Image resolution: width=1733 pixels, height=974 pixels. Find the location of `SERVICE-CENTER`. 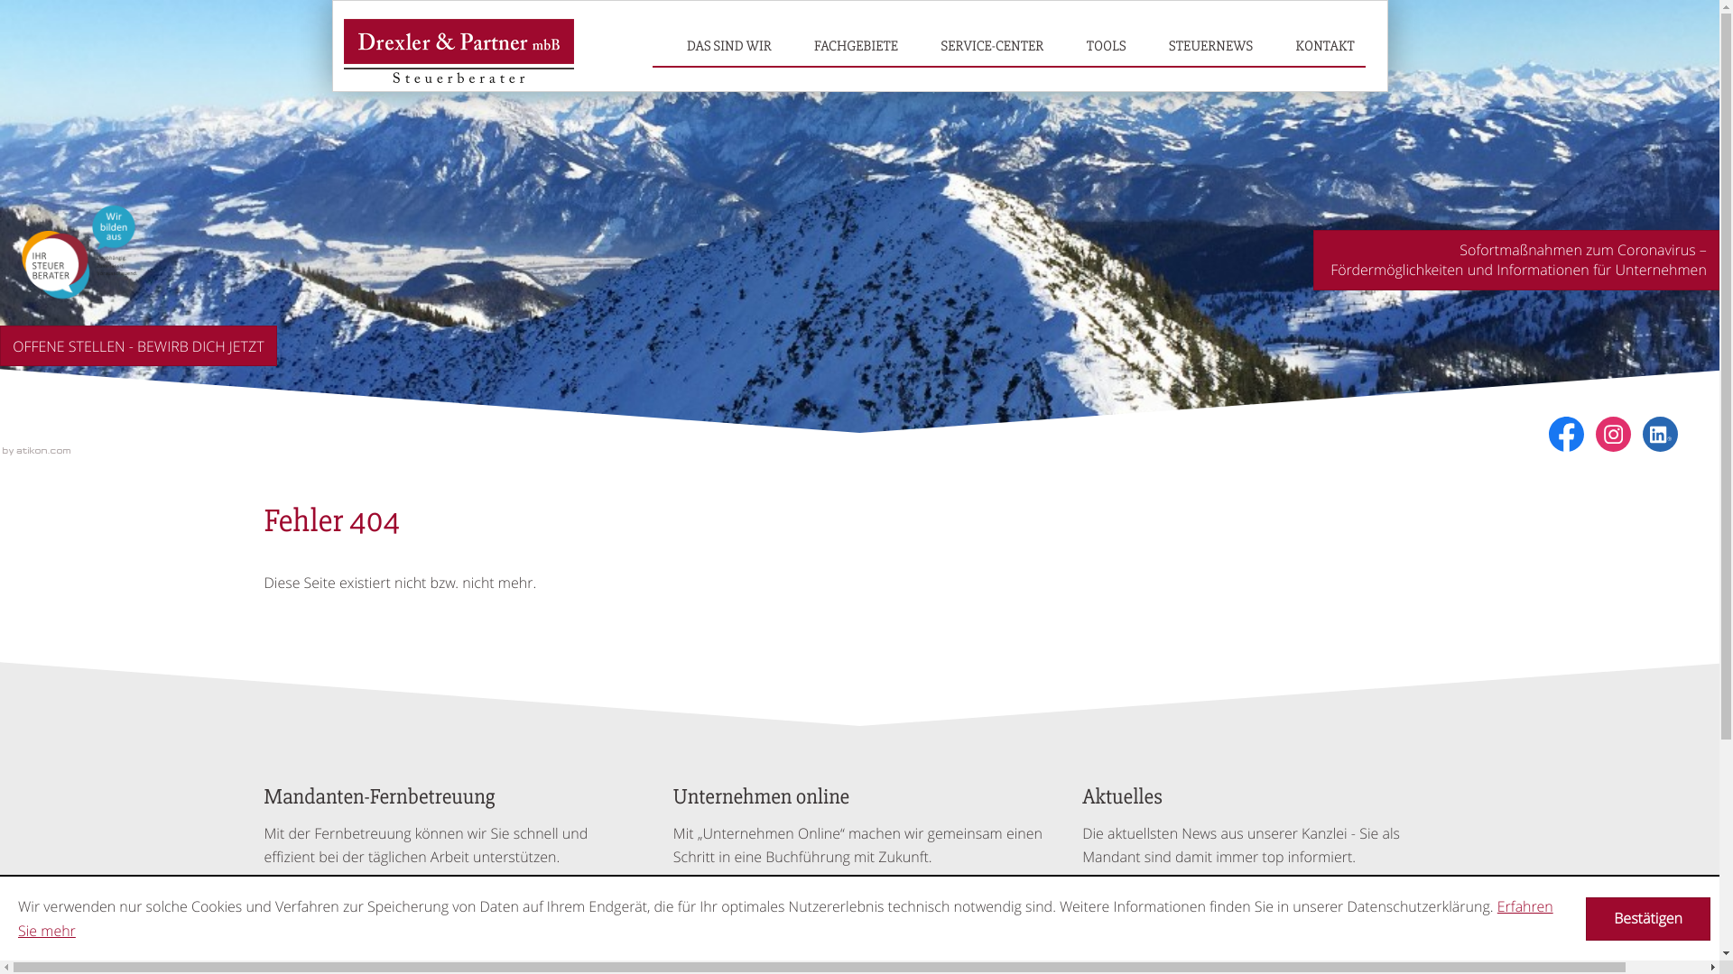

SERVICE-CENTER is located at coordinates (993, 47).